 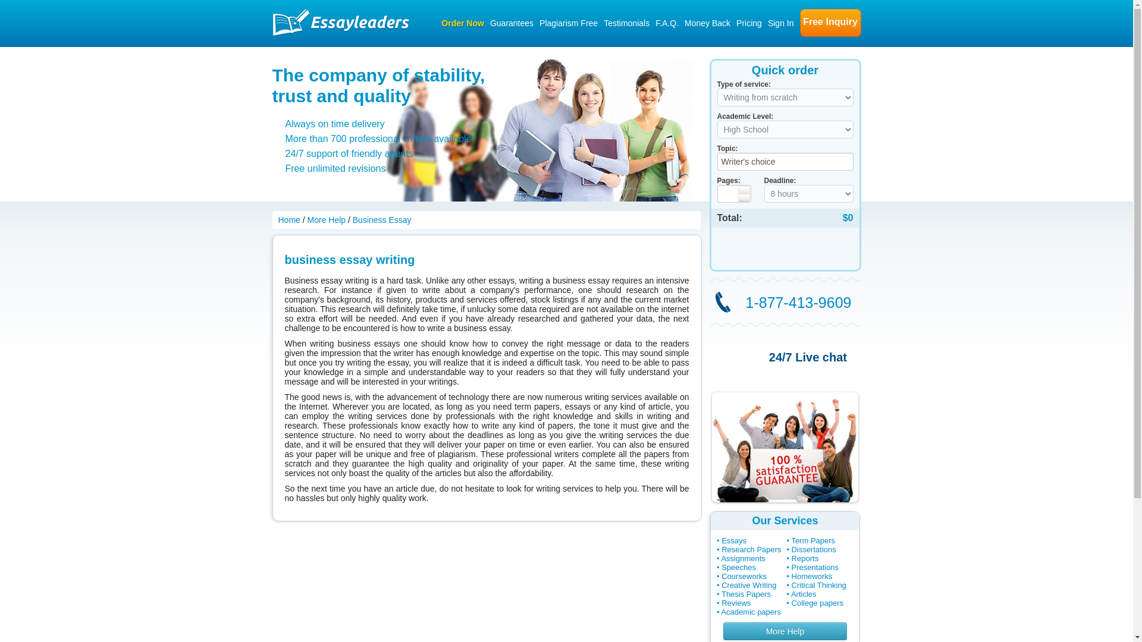 I want to click on writing services, so click(x=785, y=302).